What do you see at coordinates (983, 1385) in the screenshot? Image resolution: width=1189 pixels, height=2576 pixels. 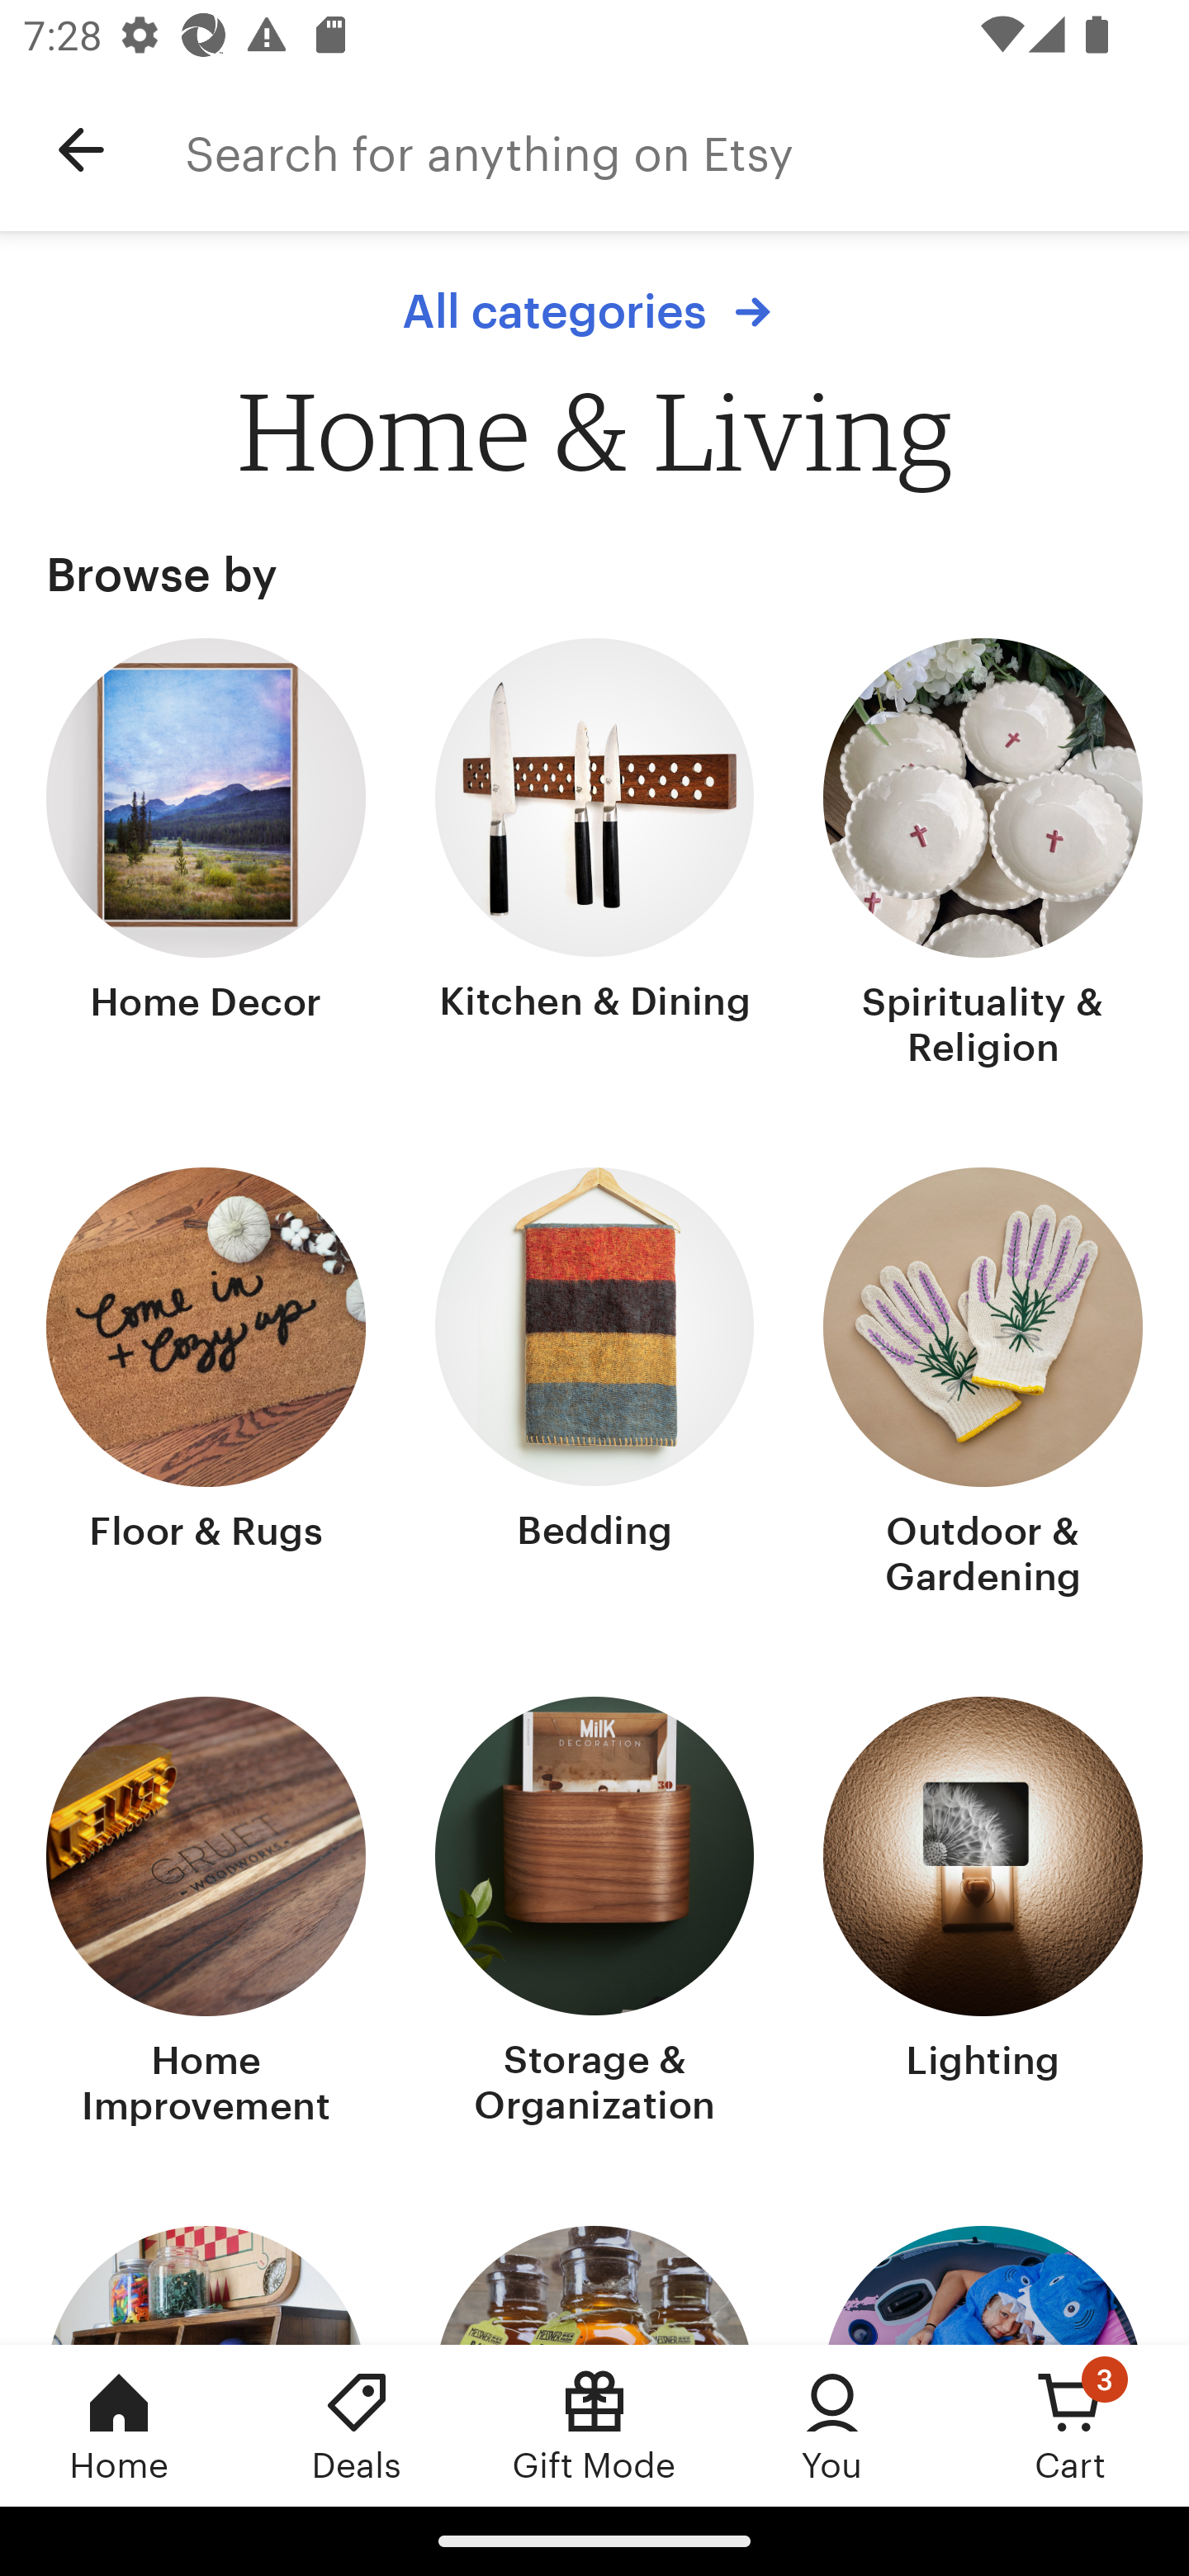 I see `Outdoor & Gardening` at bounding box center [983, 1385].